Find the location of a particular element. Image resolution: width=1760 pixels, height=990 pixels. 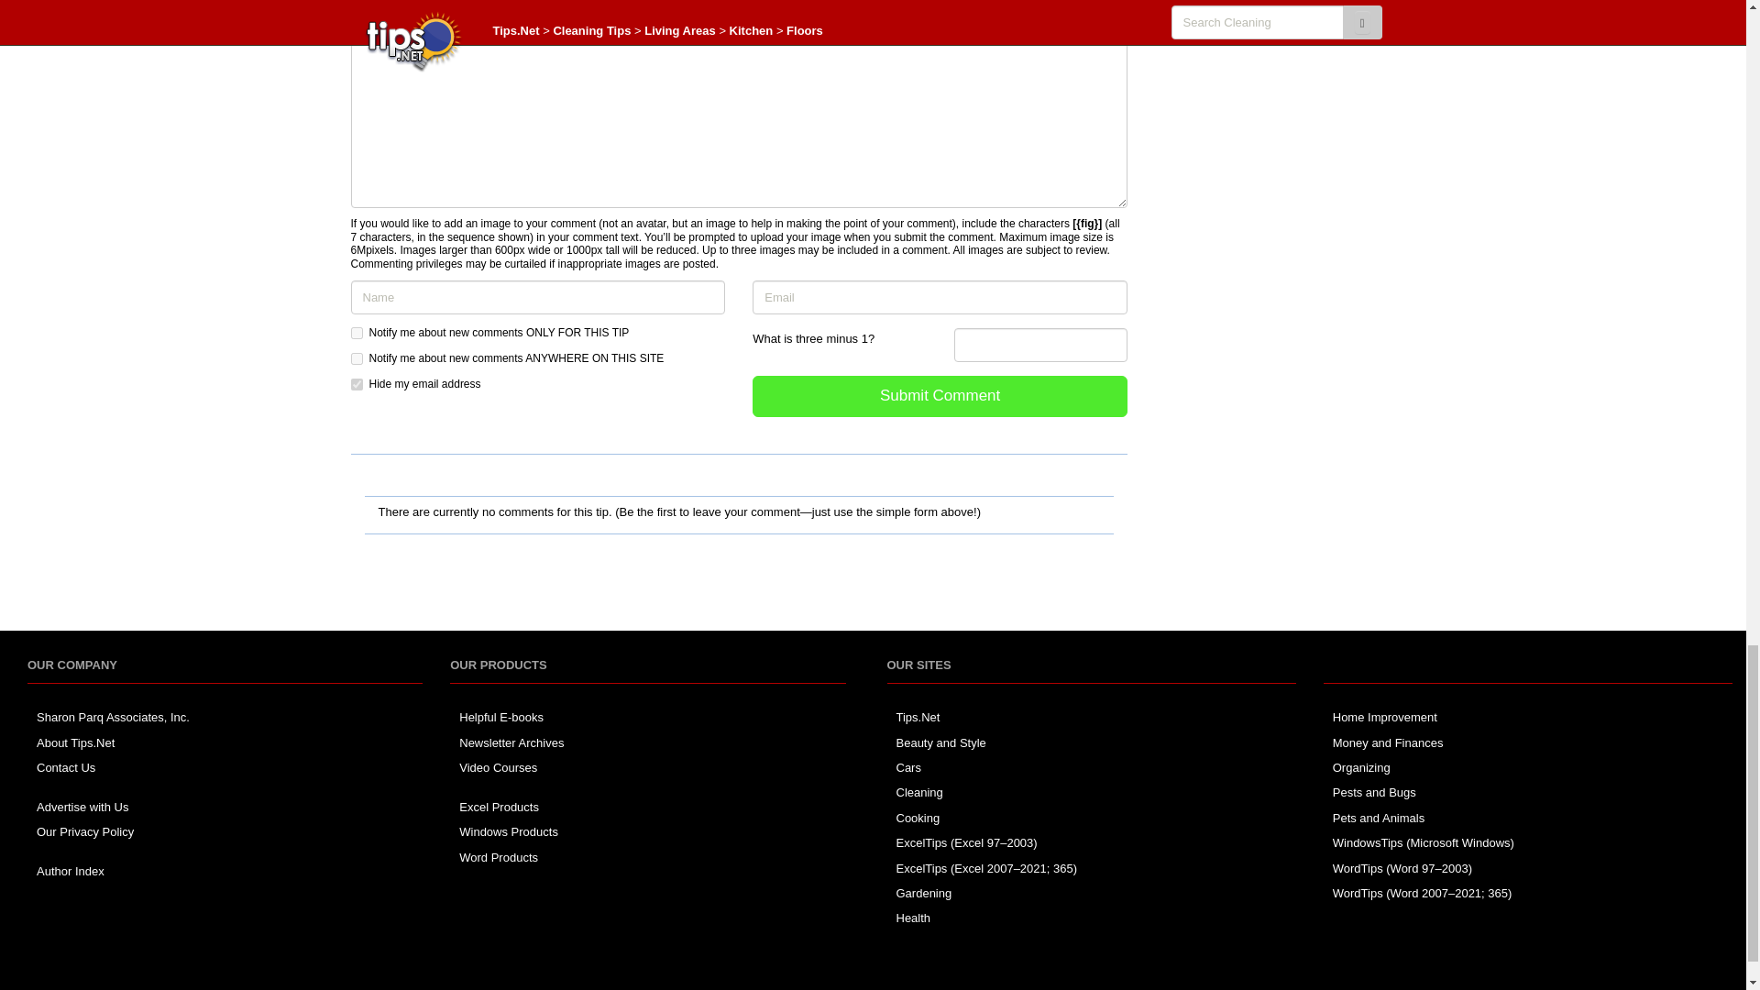

About Tips.Net is located at coordinates (75, 742).